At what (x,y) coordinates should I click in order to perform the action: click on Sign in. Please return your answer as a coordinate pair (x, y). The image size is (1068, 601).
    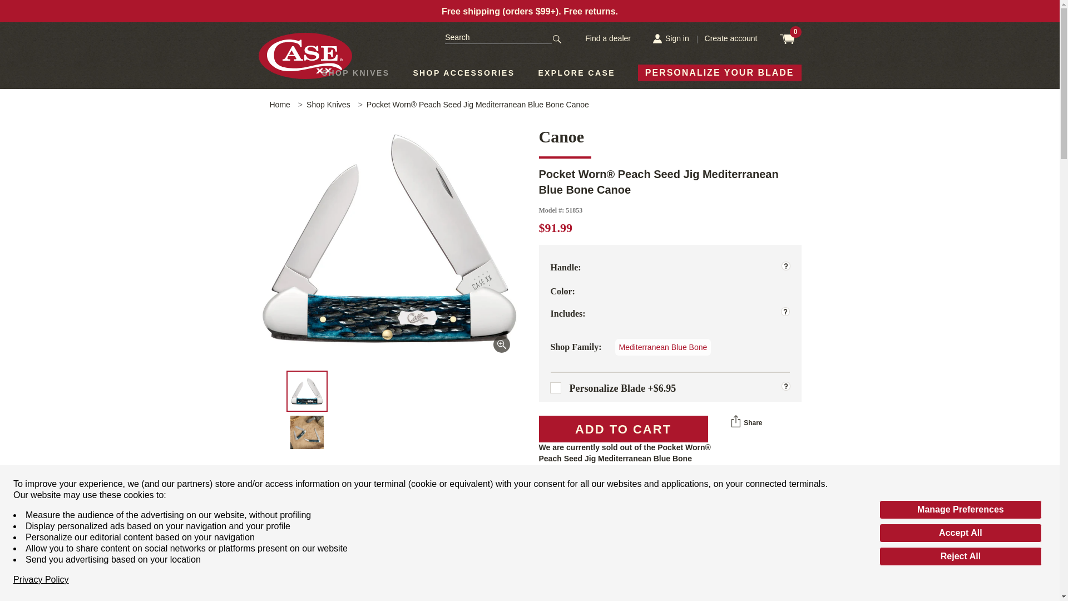
    Looking at the image, I should click on (671, 38).